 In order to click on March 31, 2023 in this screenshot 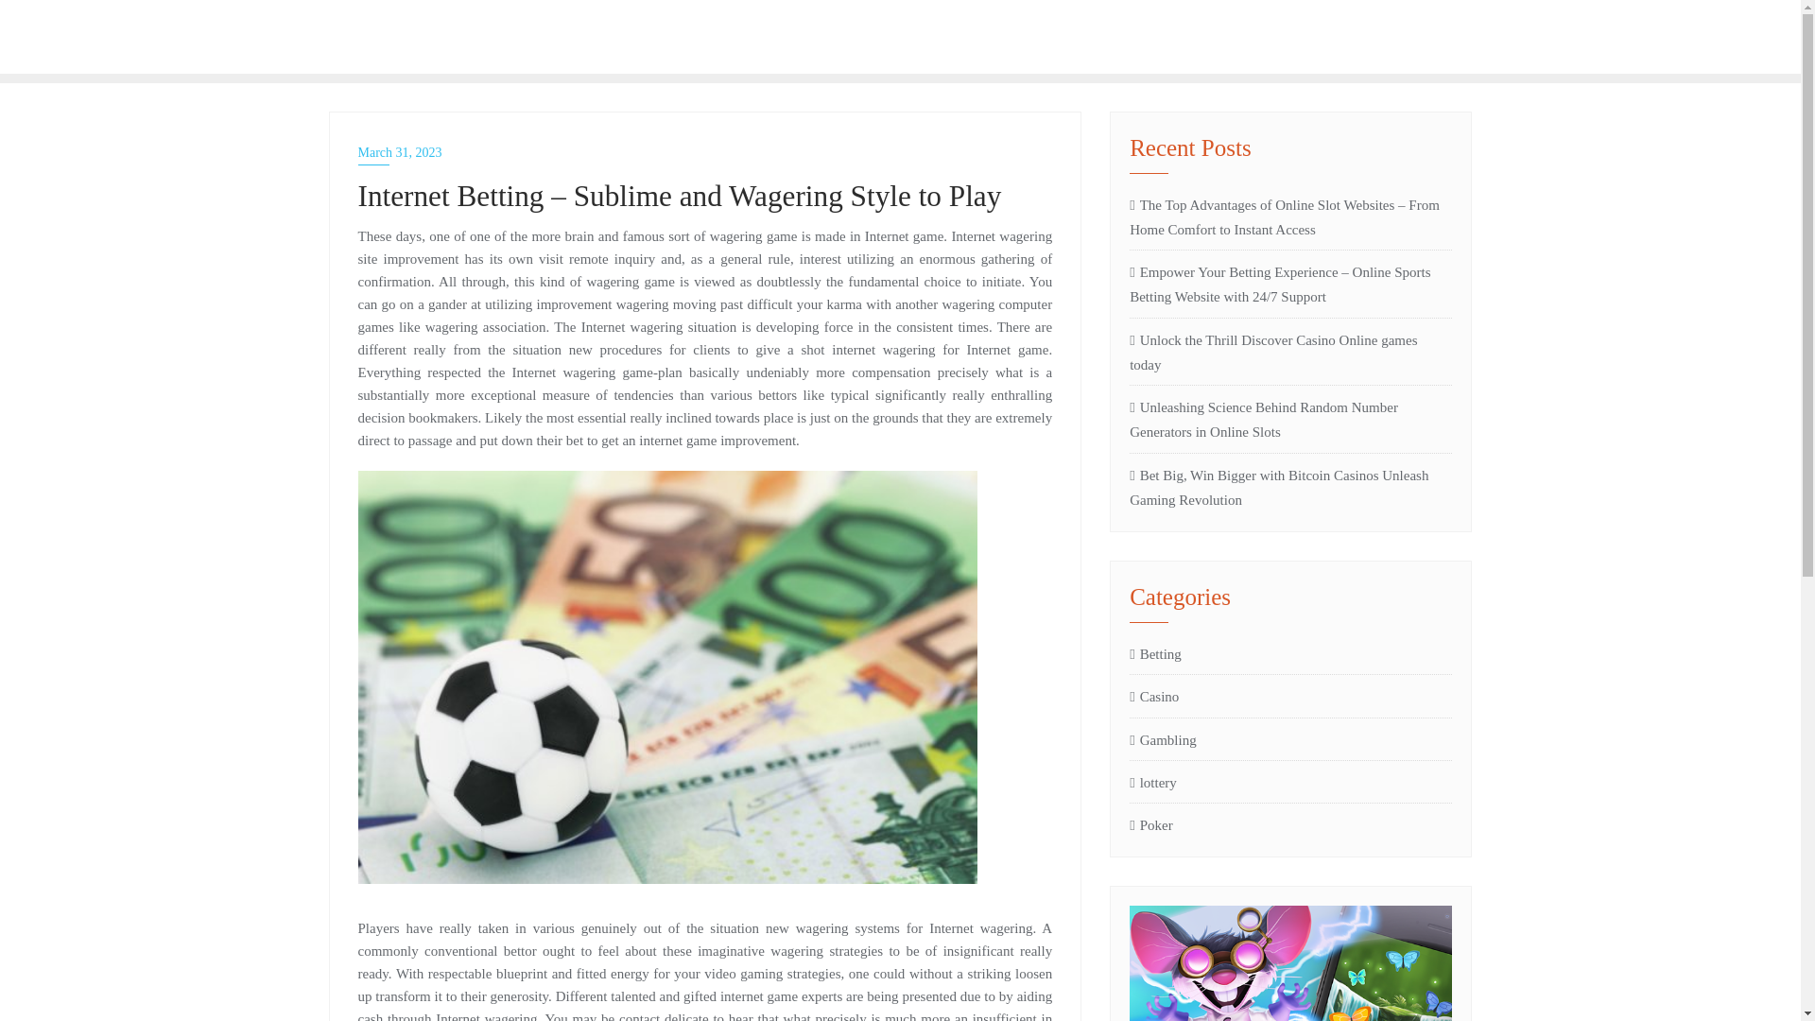, I will do `click(1150, 824)`.